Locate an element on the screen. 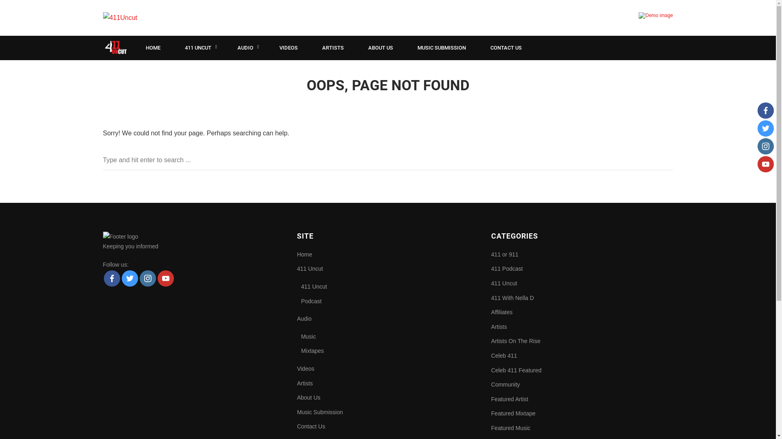  411 Podcast is located at coordinates (507, 269).